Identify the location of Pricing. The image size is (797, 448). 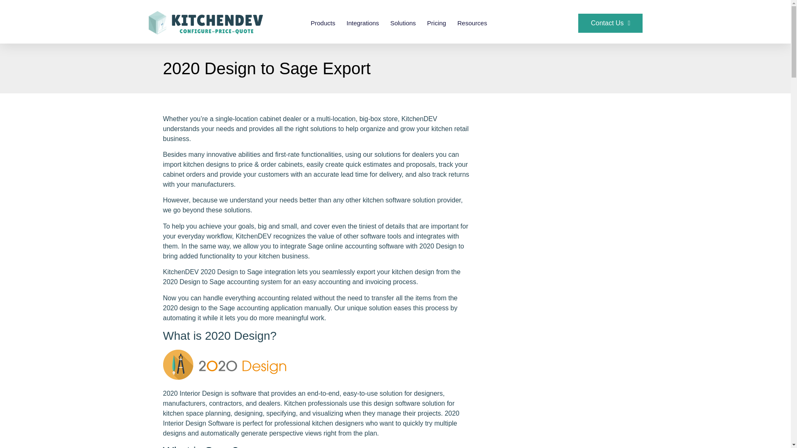
(437, 23).